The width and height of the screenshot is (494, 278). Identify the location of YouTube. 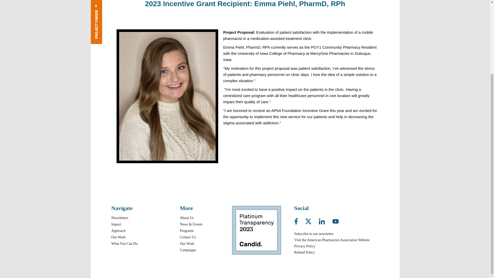
(336, 220).